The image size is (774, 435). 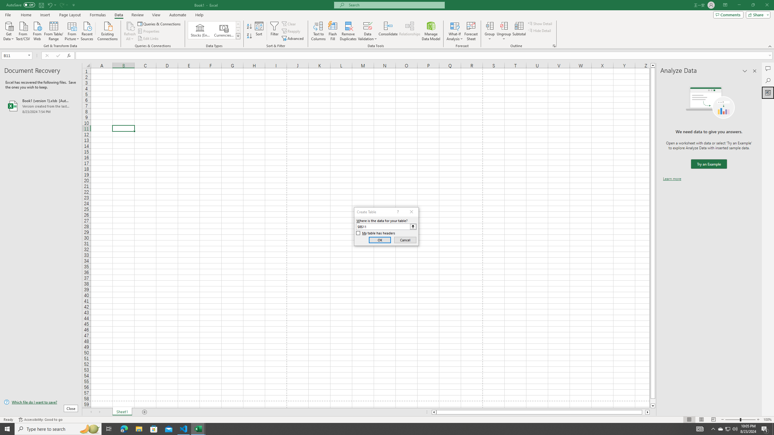 What do you see at coordinates (250, 36) in the screenshot?
I see `Sort Z to A` at bounding box center [250, 36].